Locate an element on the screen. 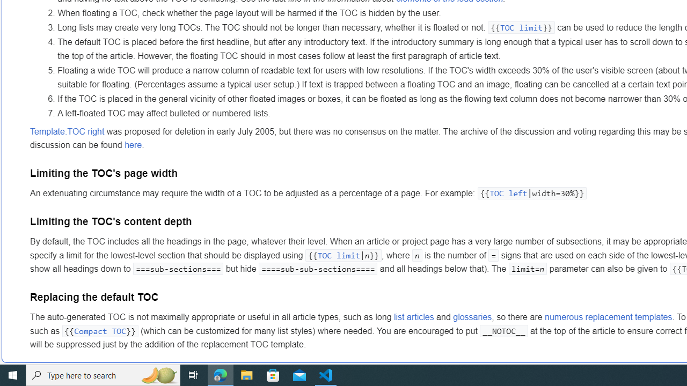 Image resolution: width=687 pixels, height=386 pixels. glossaries is located at coordinates (472, 317).